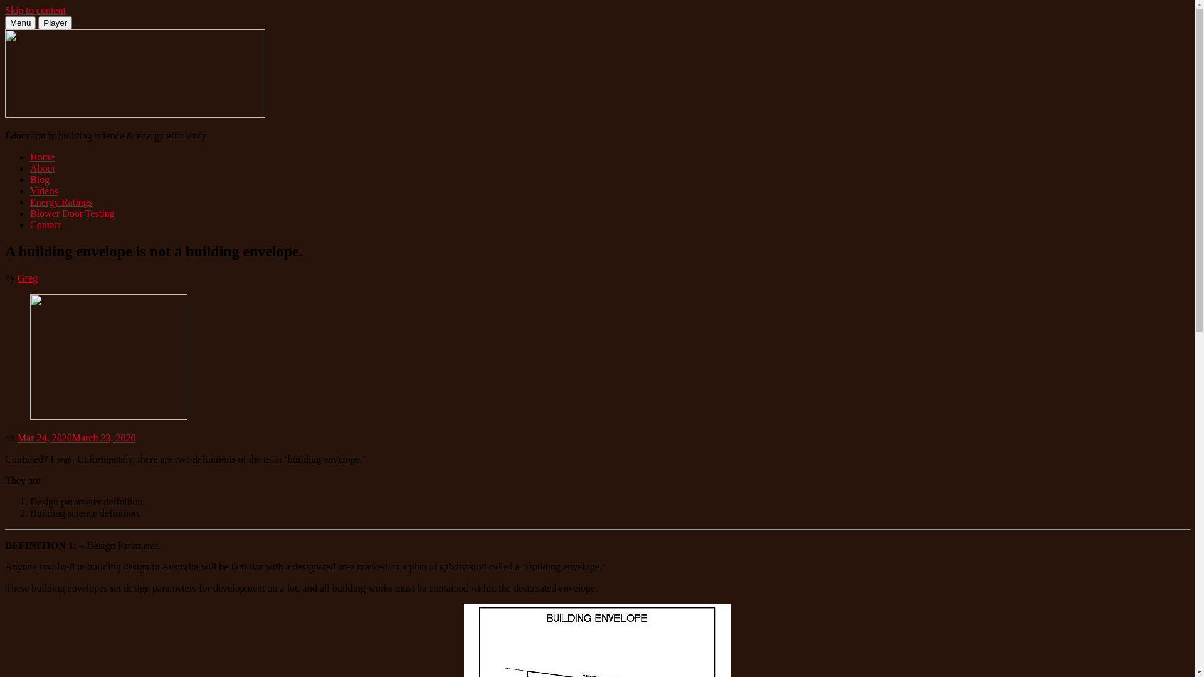  Describe the element at coordinates (43, 168) in the screenshot. I see `About` at that location.